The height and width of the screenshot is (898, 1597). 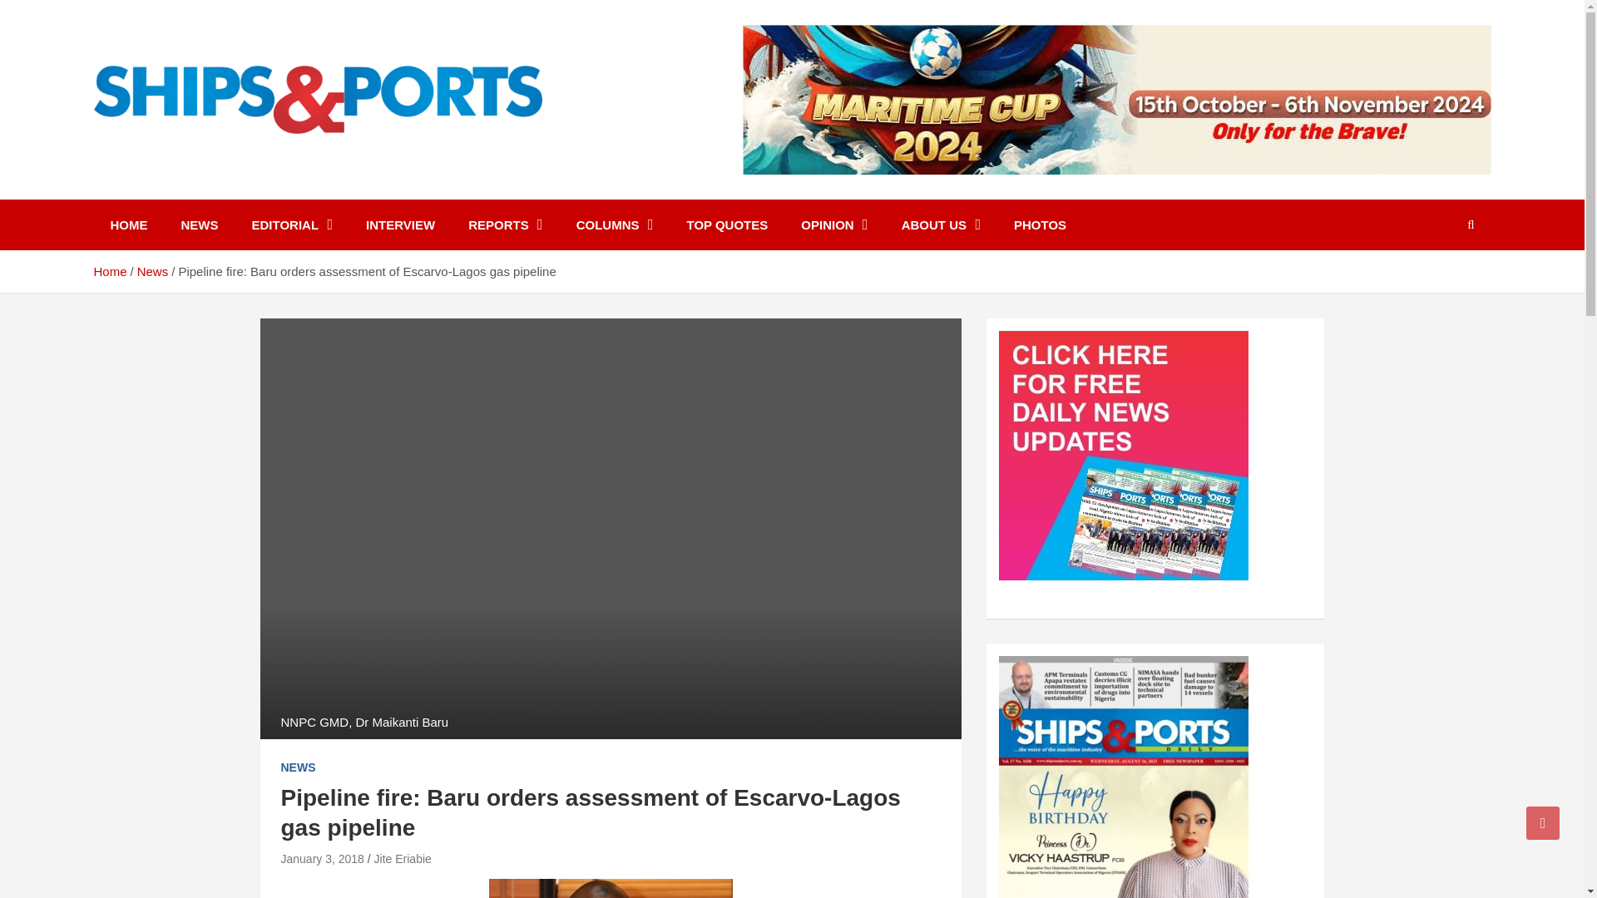 What do you see at coordinates (506, 224) in the screenshot?
I see `REPORTS` at bounding box center [506, 224].